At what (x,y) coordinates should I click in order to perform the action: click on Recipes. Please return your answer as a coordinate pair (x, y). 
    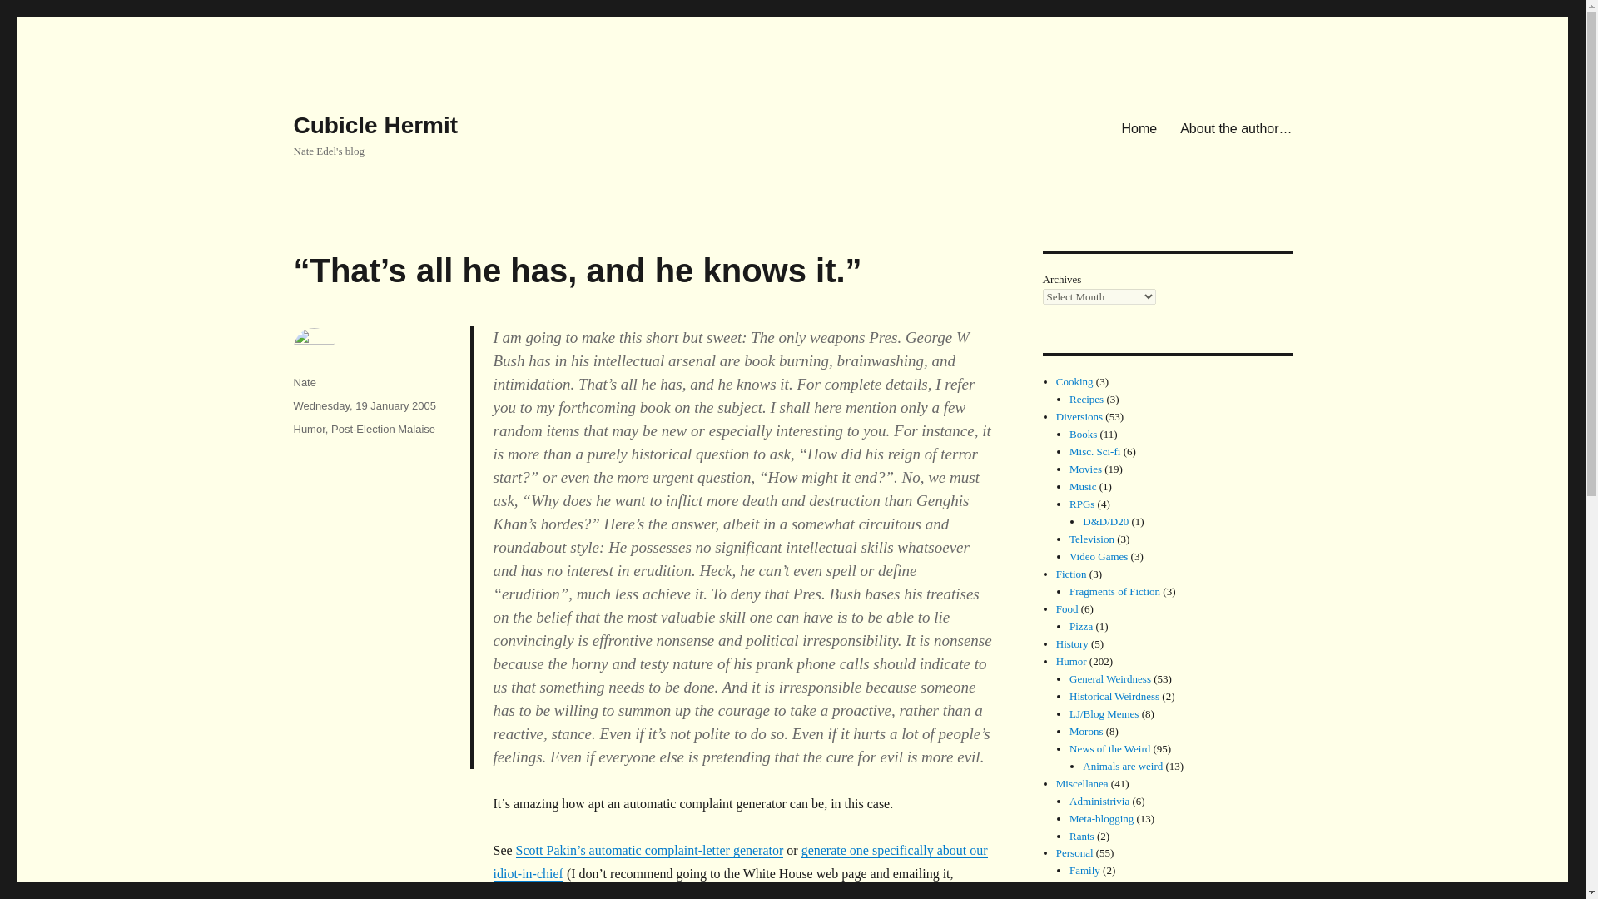
    Looking at the image, I should click on (1086, 399).